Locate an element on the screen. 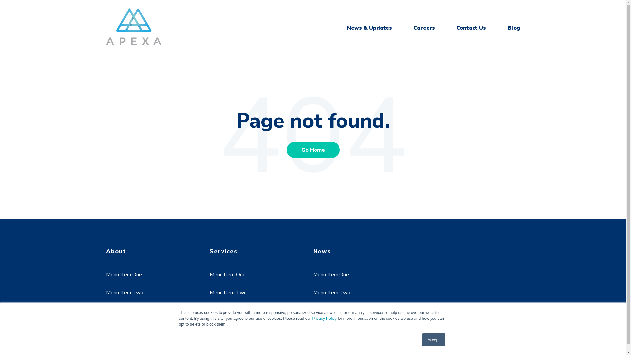 Image resolution: width=631 pixels, height=355 pixels. Careers is located at coordinates (424, 28).